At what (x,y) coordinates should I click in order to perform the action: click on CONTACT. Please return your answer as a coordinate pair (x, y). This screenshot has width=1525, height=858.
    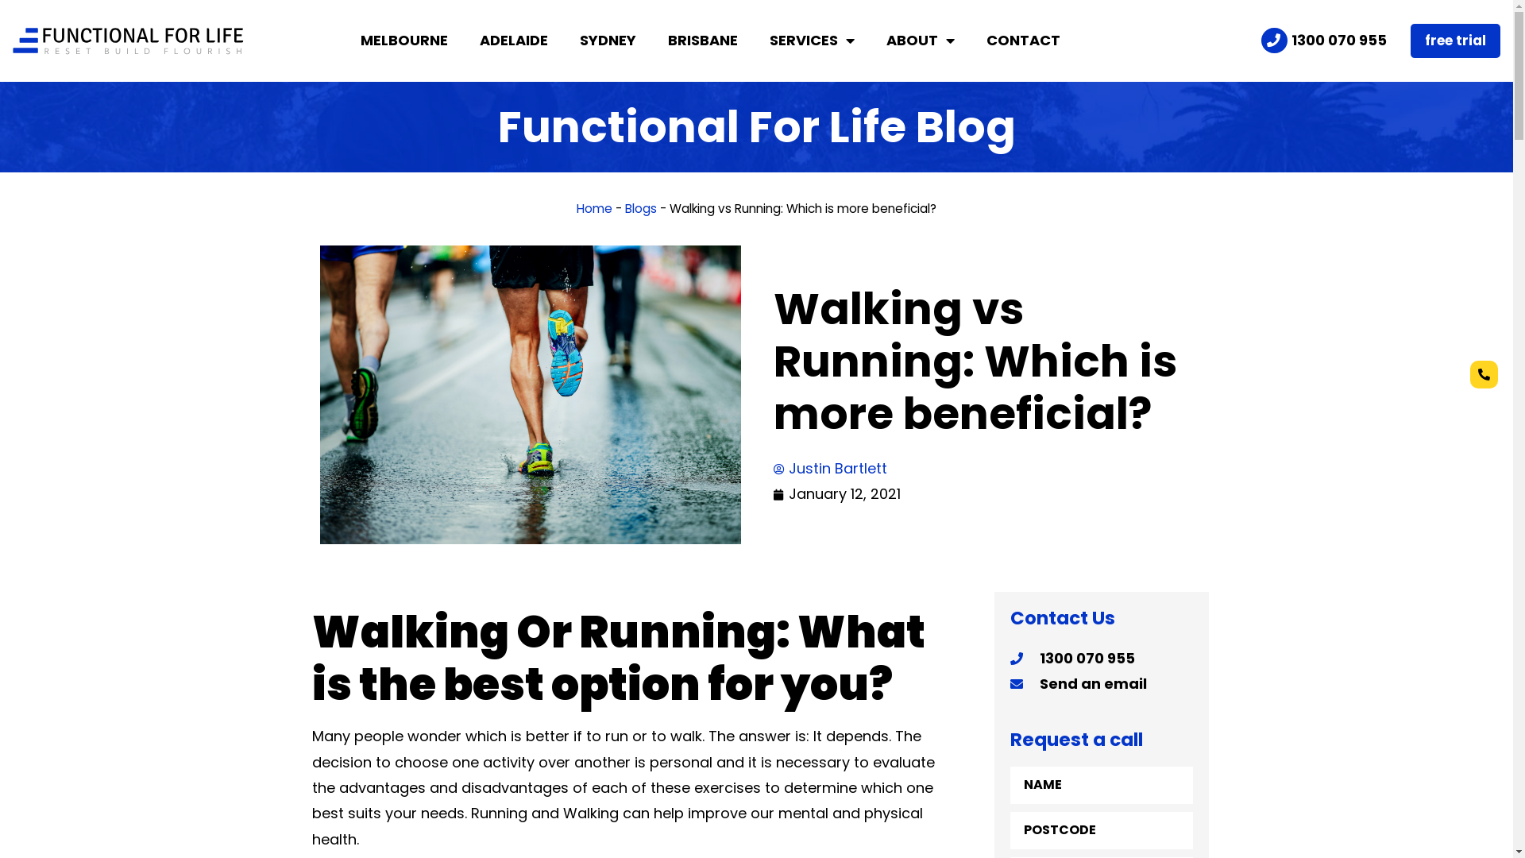
    Looking at the image, I should click on (1023, 41).